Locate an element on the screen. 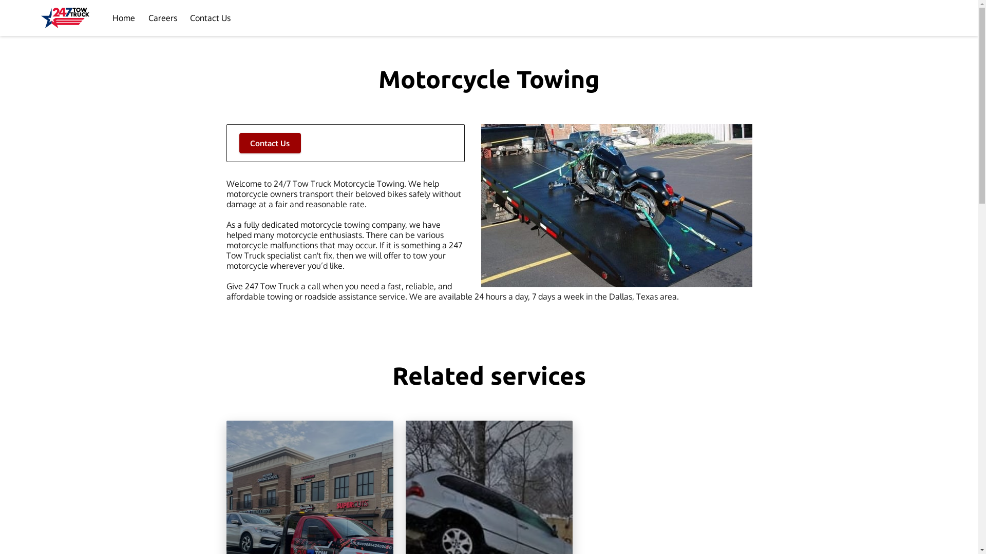  Contact Us is located at coordinates (211, 18).